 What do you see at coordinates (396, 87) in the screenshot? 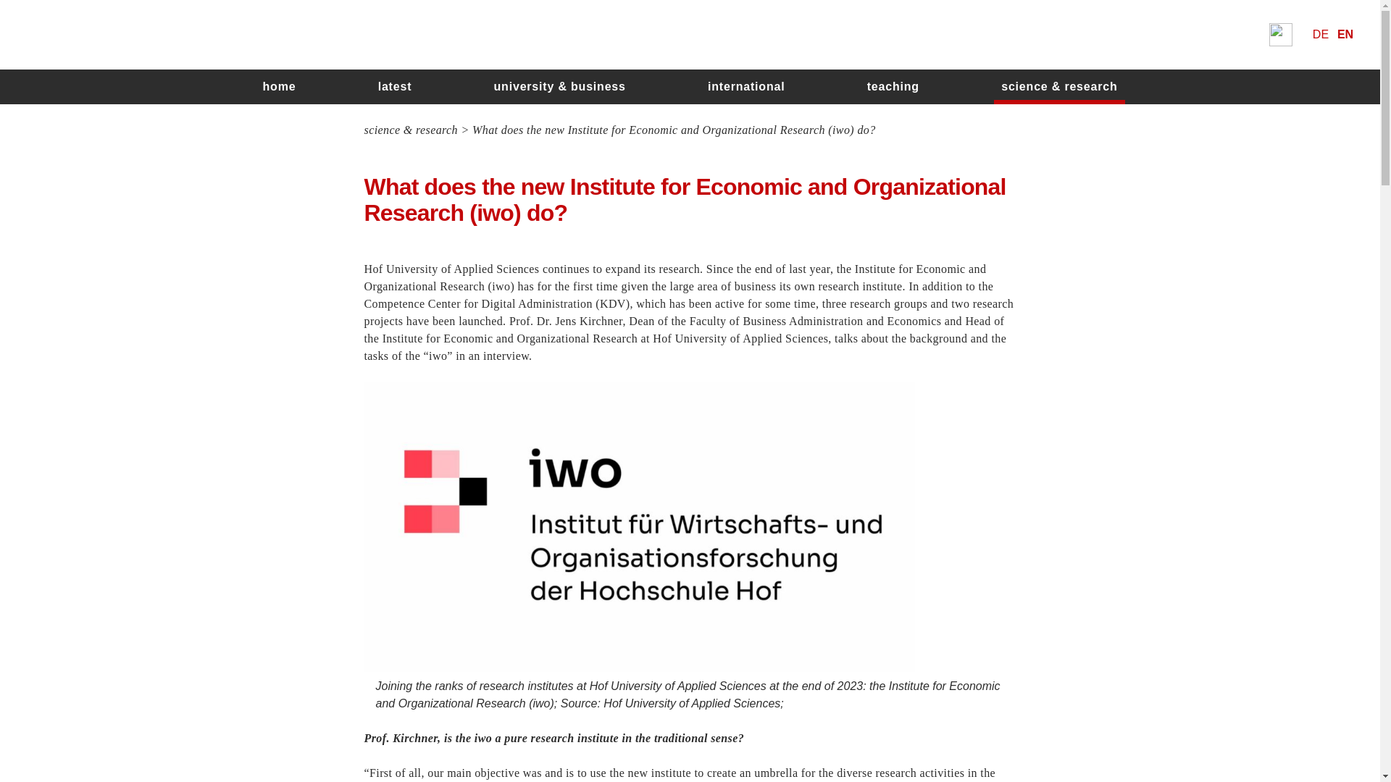
I see `latest` at bounding box center [396, 87].